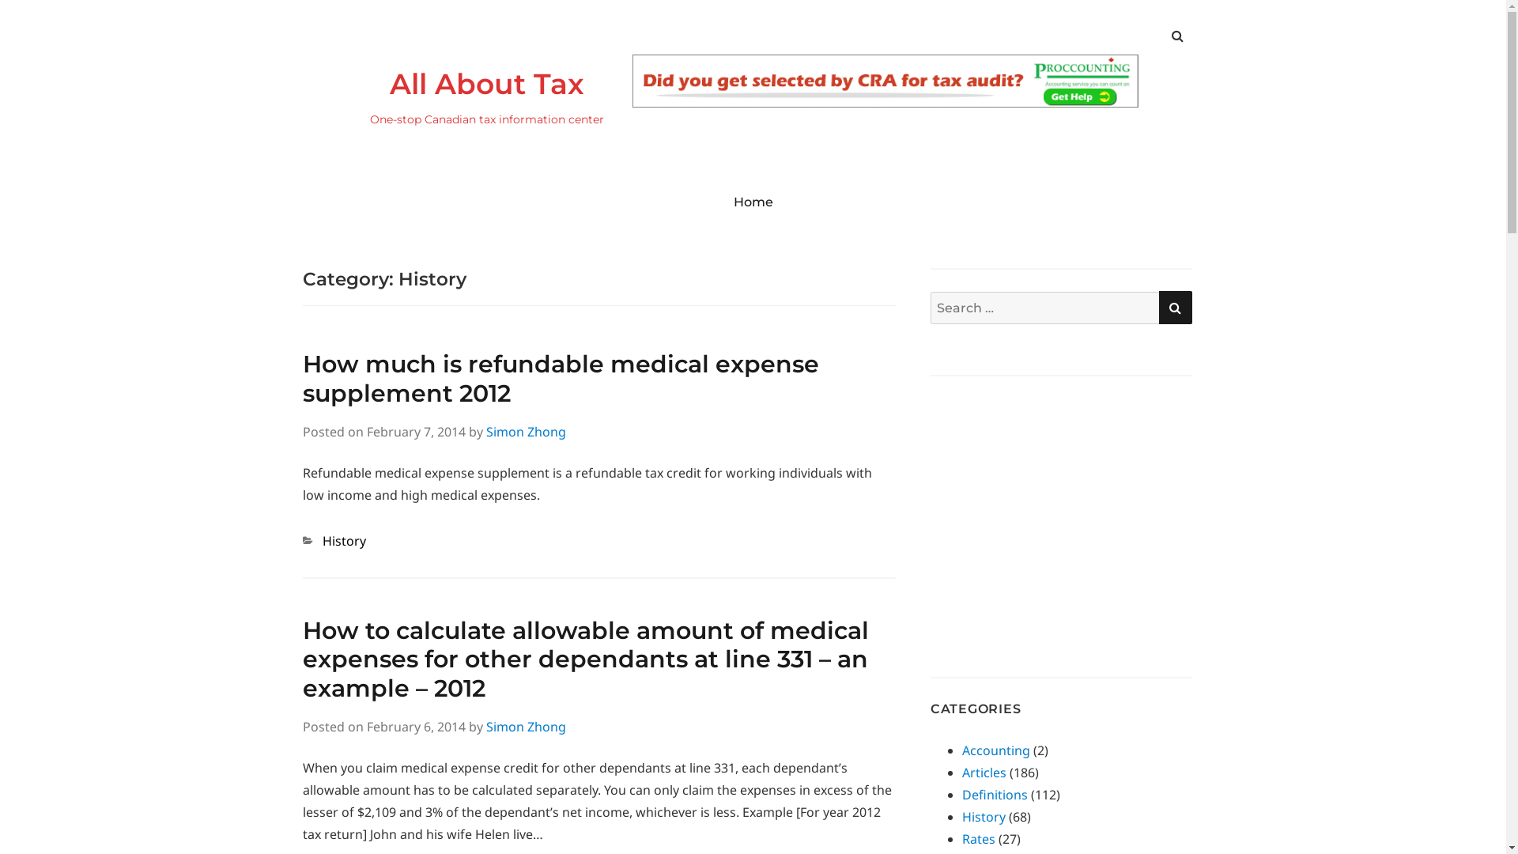  What do you see at coordinates (996, 750) in the screenshot?
I see `Accounting` at bounding box center [996, 750].